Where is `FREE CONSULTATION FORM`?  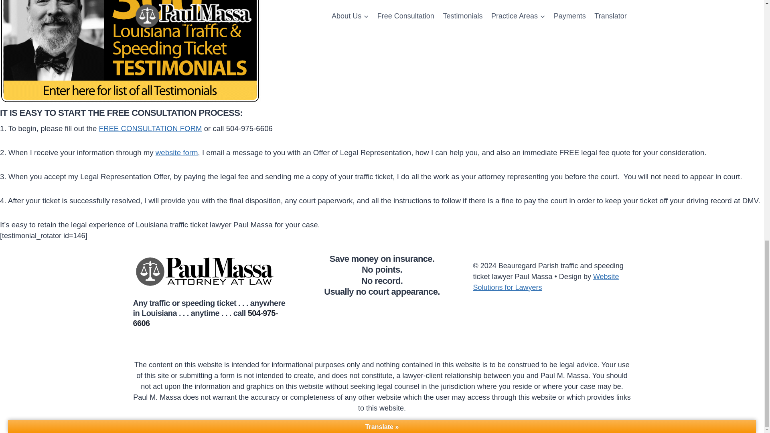 FREE CONSULTATION FORM is located at coordinates (150, 128).